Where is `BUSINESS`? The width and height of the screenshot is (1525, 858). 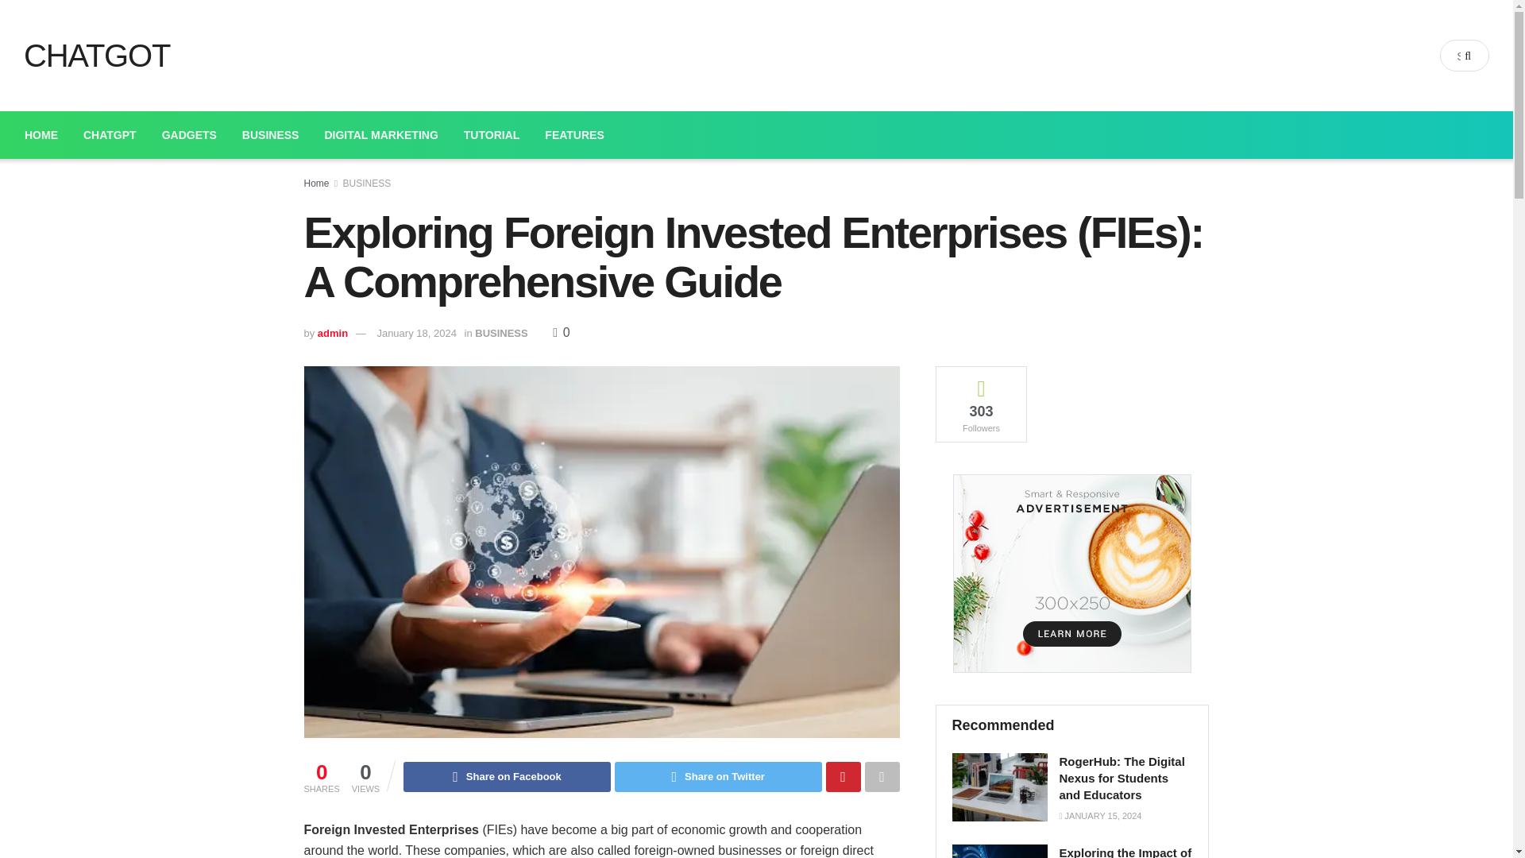 BUSINESS is located at coordinates (367, 183).